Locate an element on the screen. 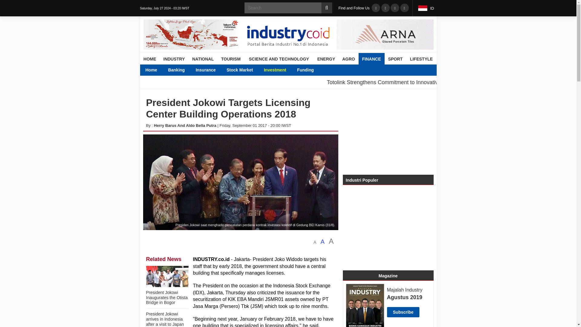 The height and width of the screenshot is (327, 581). SCIENCE AND TECHNOLOGY is located at coordinates (279, 59).